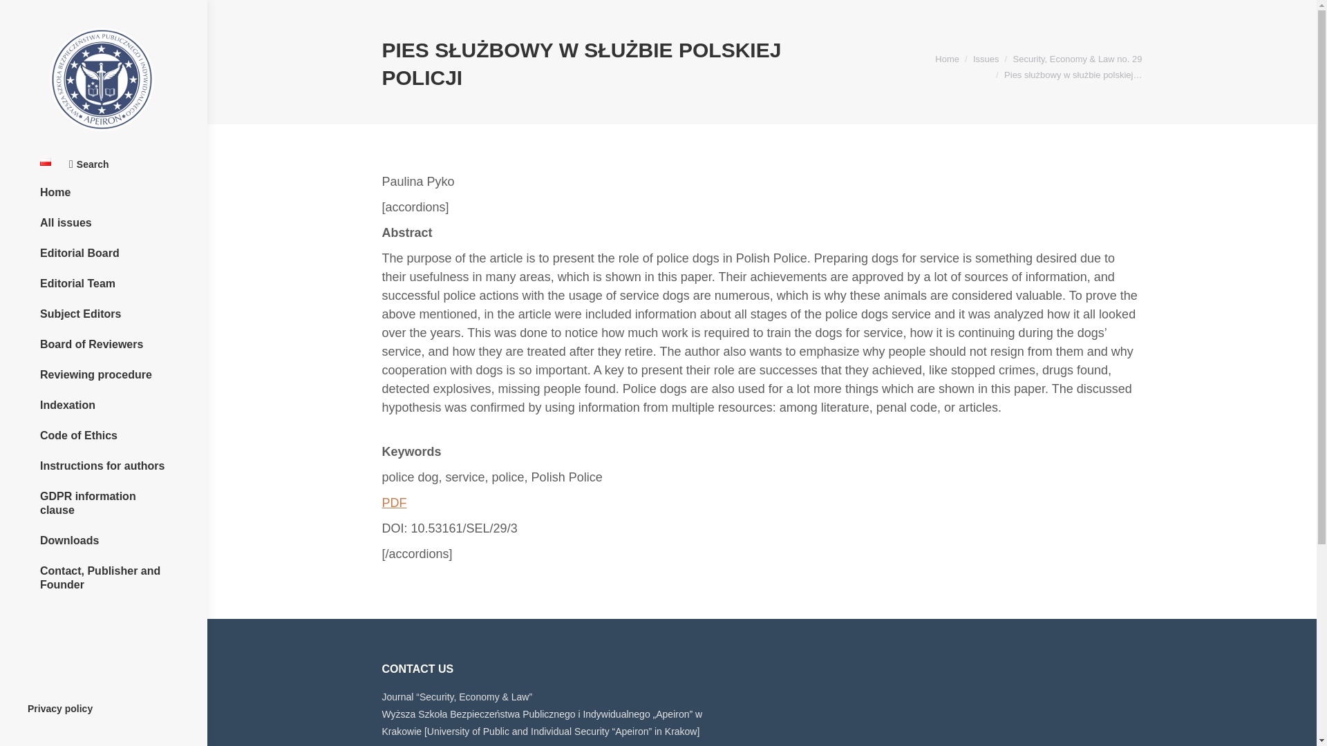 Image resolution: width=1327 pixels, height=746 pixels. I want to click on Search, so click(88, 164).